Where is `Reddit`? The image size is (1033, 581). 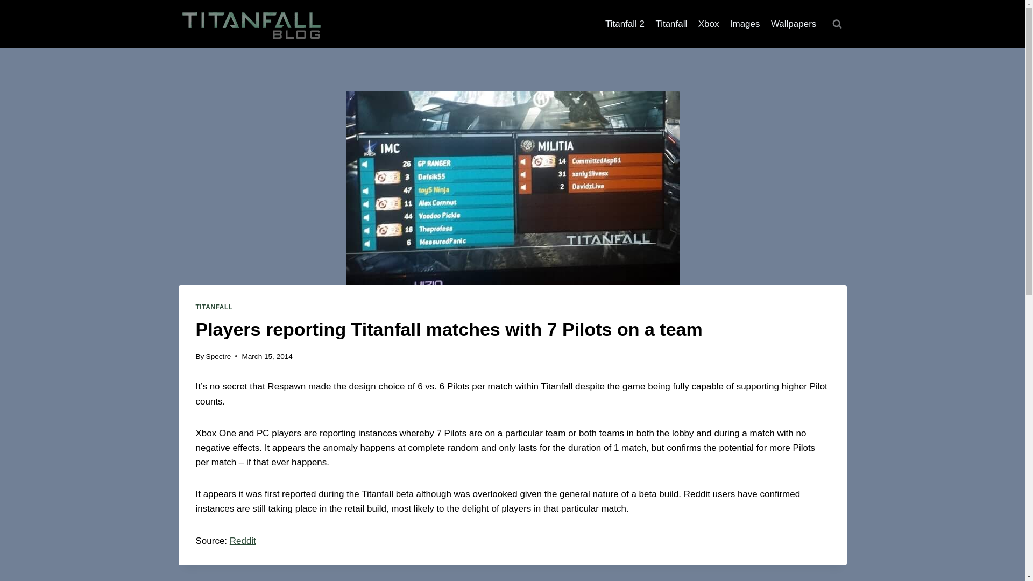
Reddit is located at coordinates (243, 541).